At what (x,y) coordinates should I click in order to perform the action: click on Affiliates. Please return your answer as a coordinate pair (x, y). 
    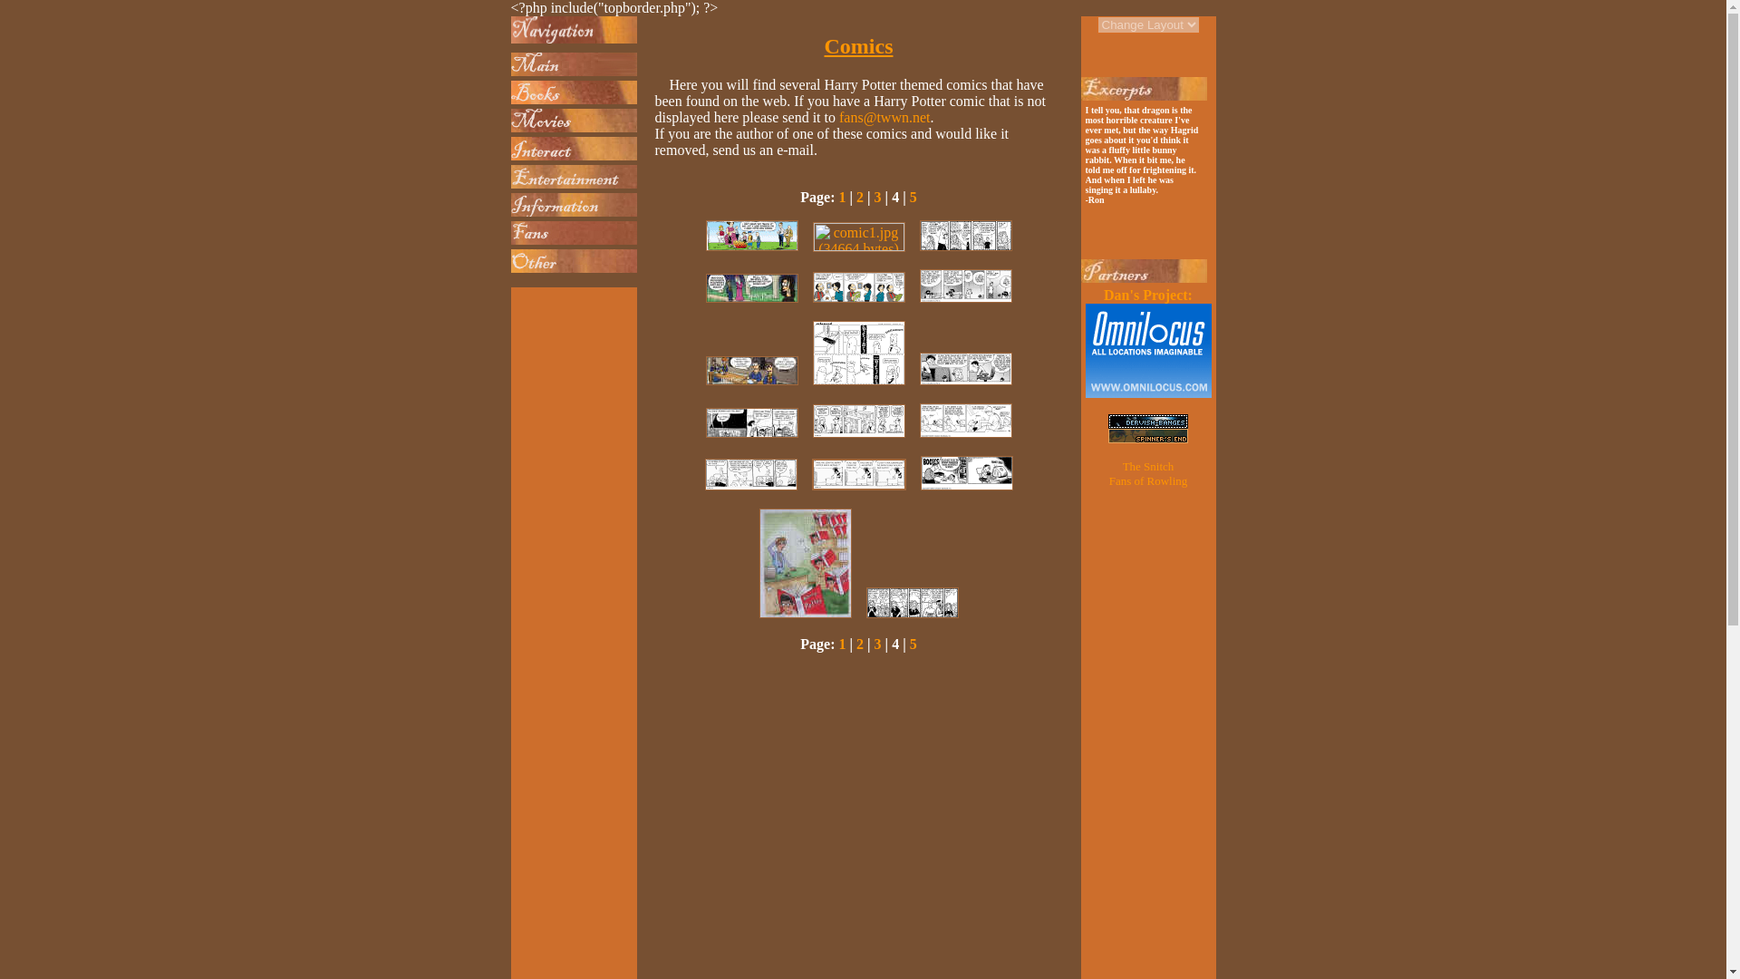
    Looking at the image, I should click on (1143, 271).